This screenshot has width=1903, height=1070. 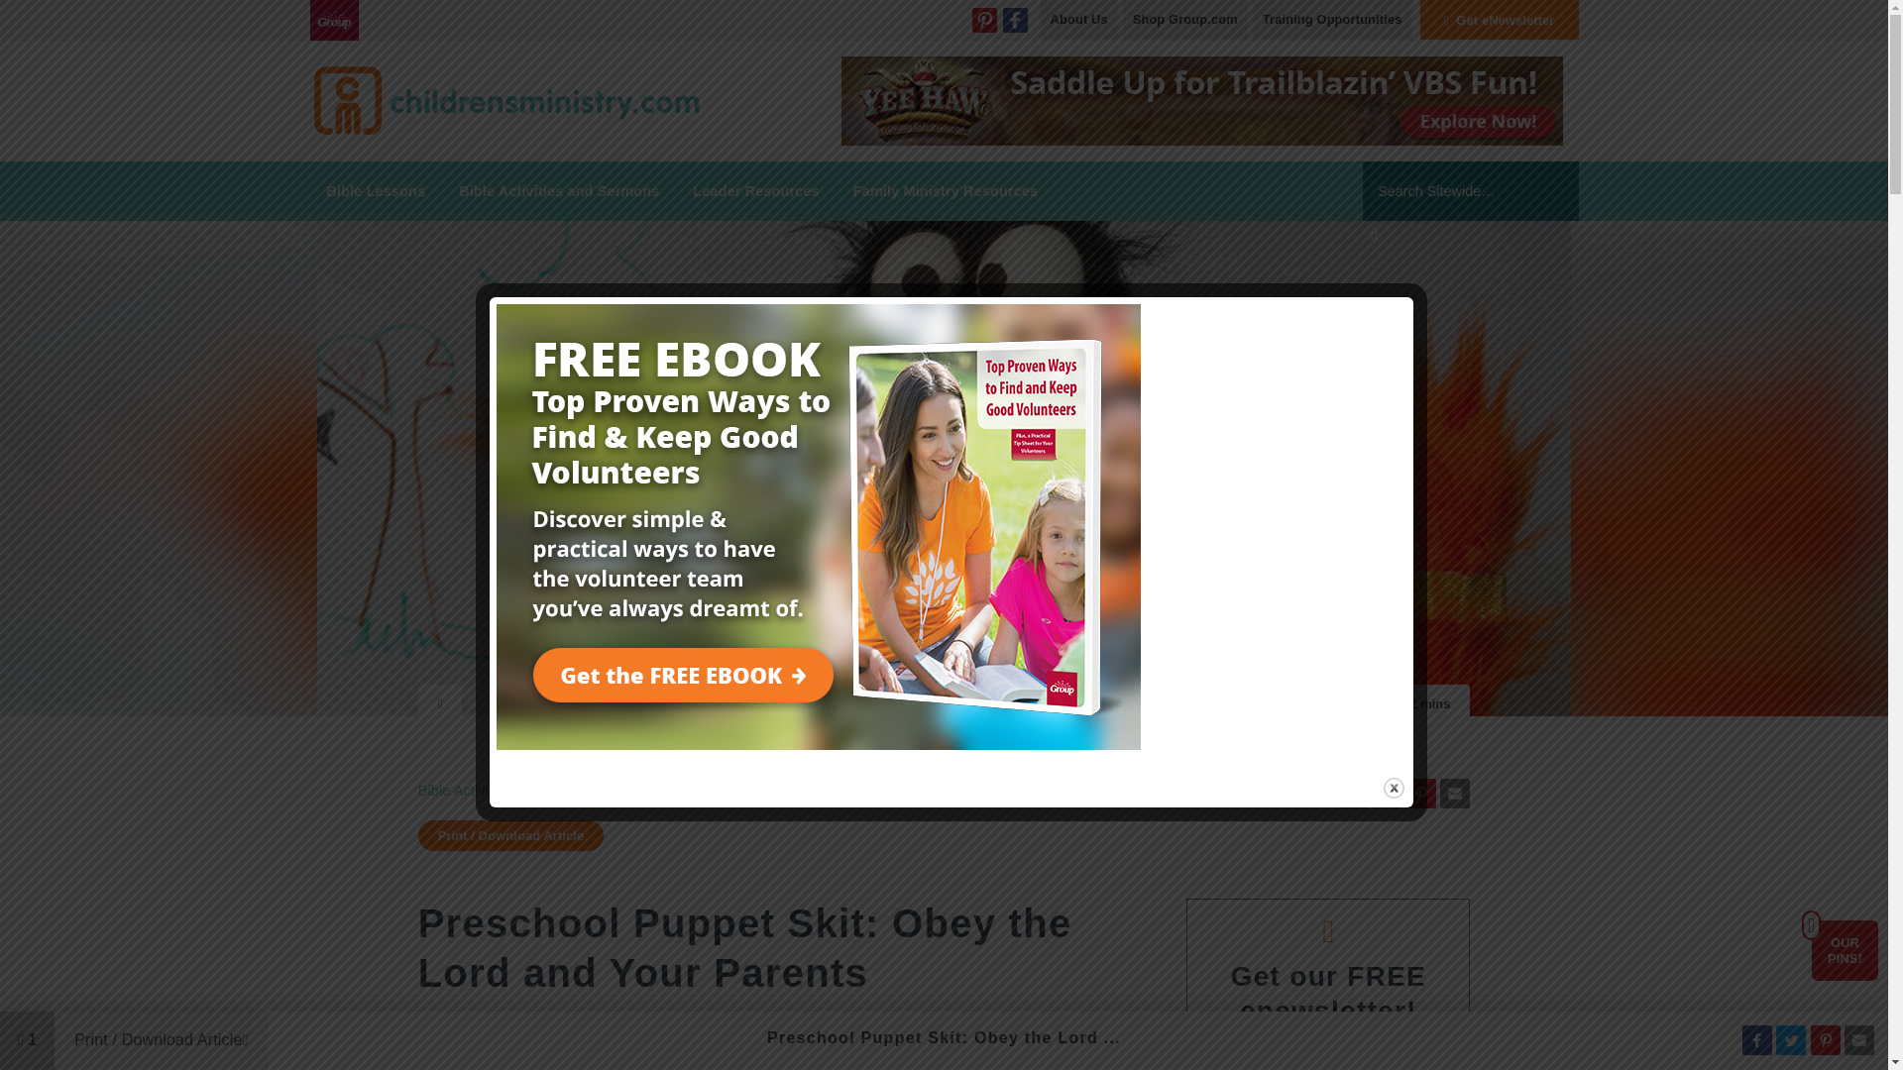 I want to click on Bible Lessons, so click(x=375, y=190).